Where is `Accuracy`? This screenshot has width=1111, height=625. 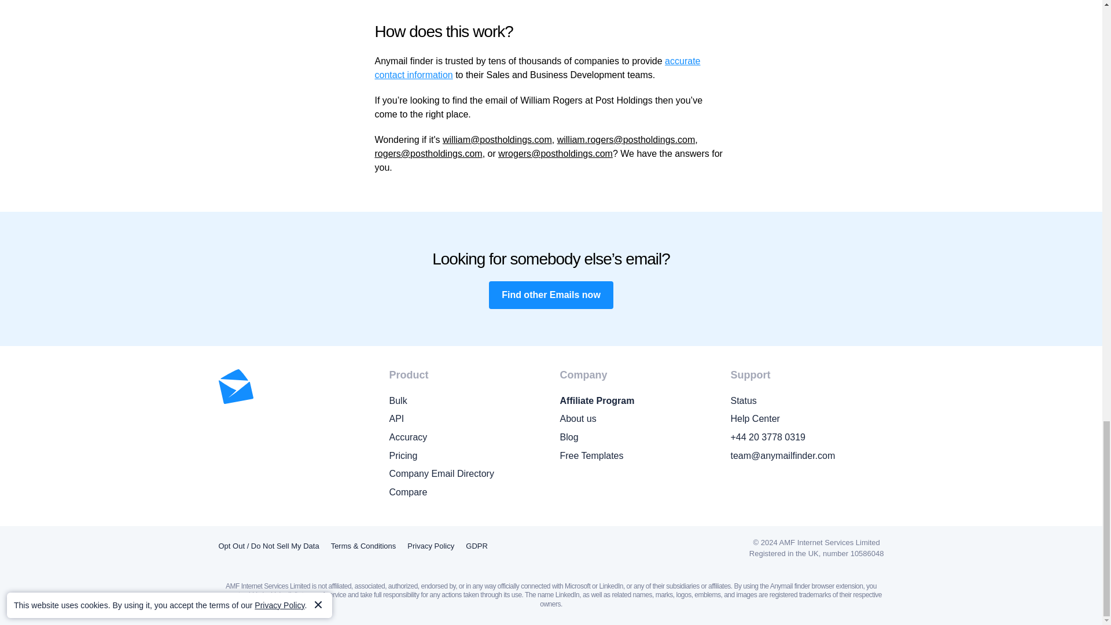
Accuracy is located at coordinates (465, 437).